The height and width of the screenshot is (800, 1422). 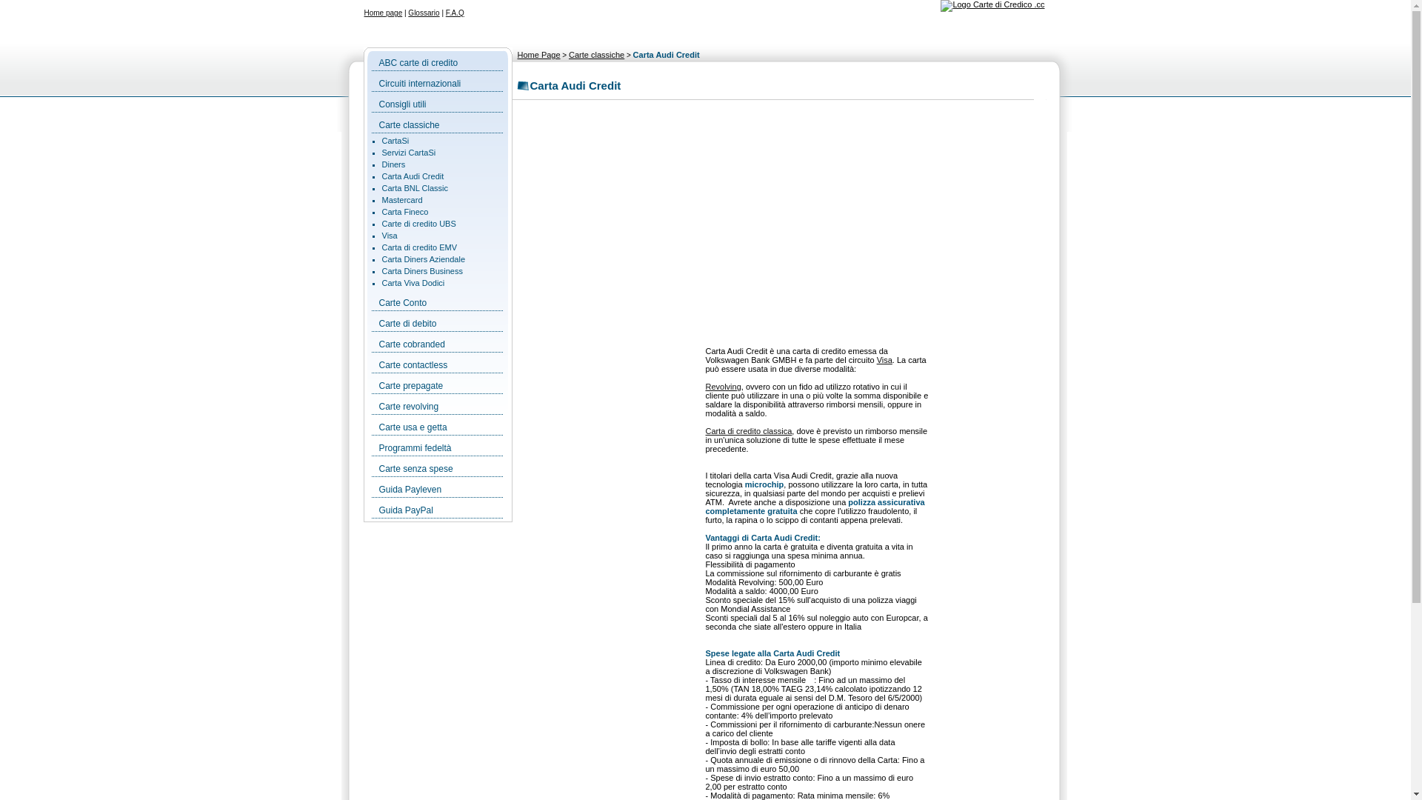 What do you see at coordinates (409, 407) in the screenshot?
I see `Carte revolving` at bounding box center [409, 407].